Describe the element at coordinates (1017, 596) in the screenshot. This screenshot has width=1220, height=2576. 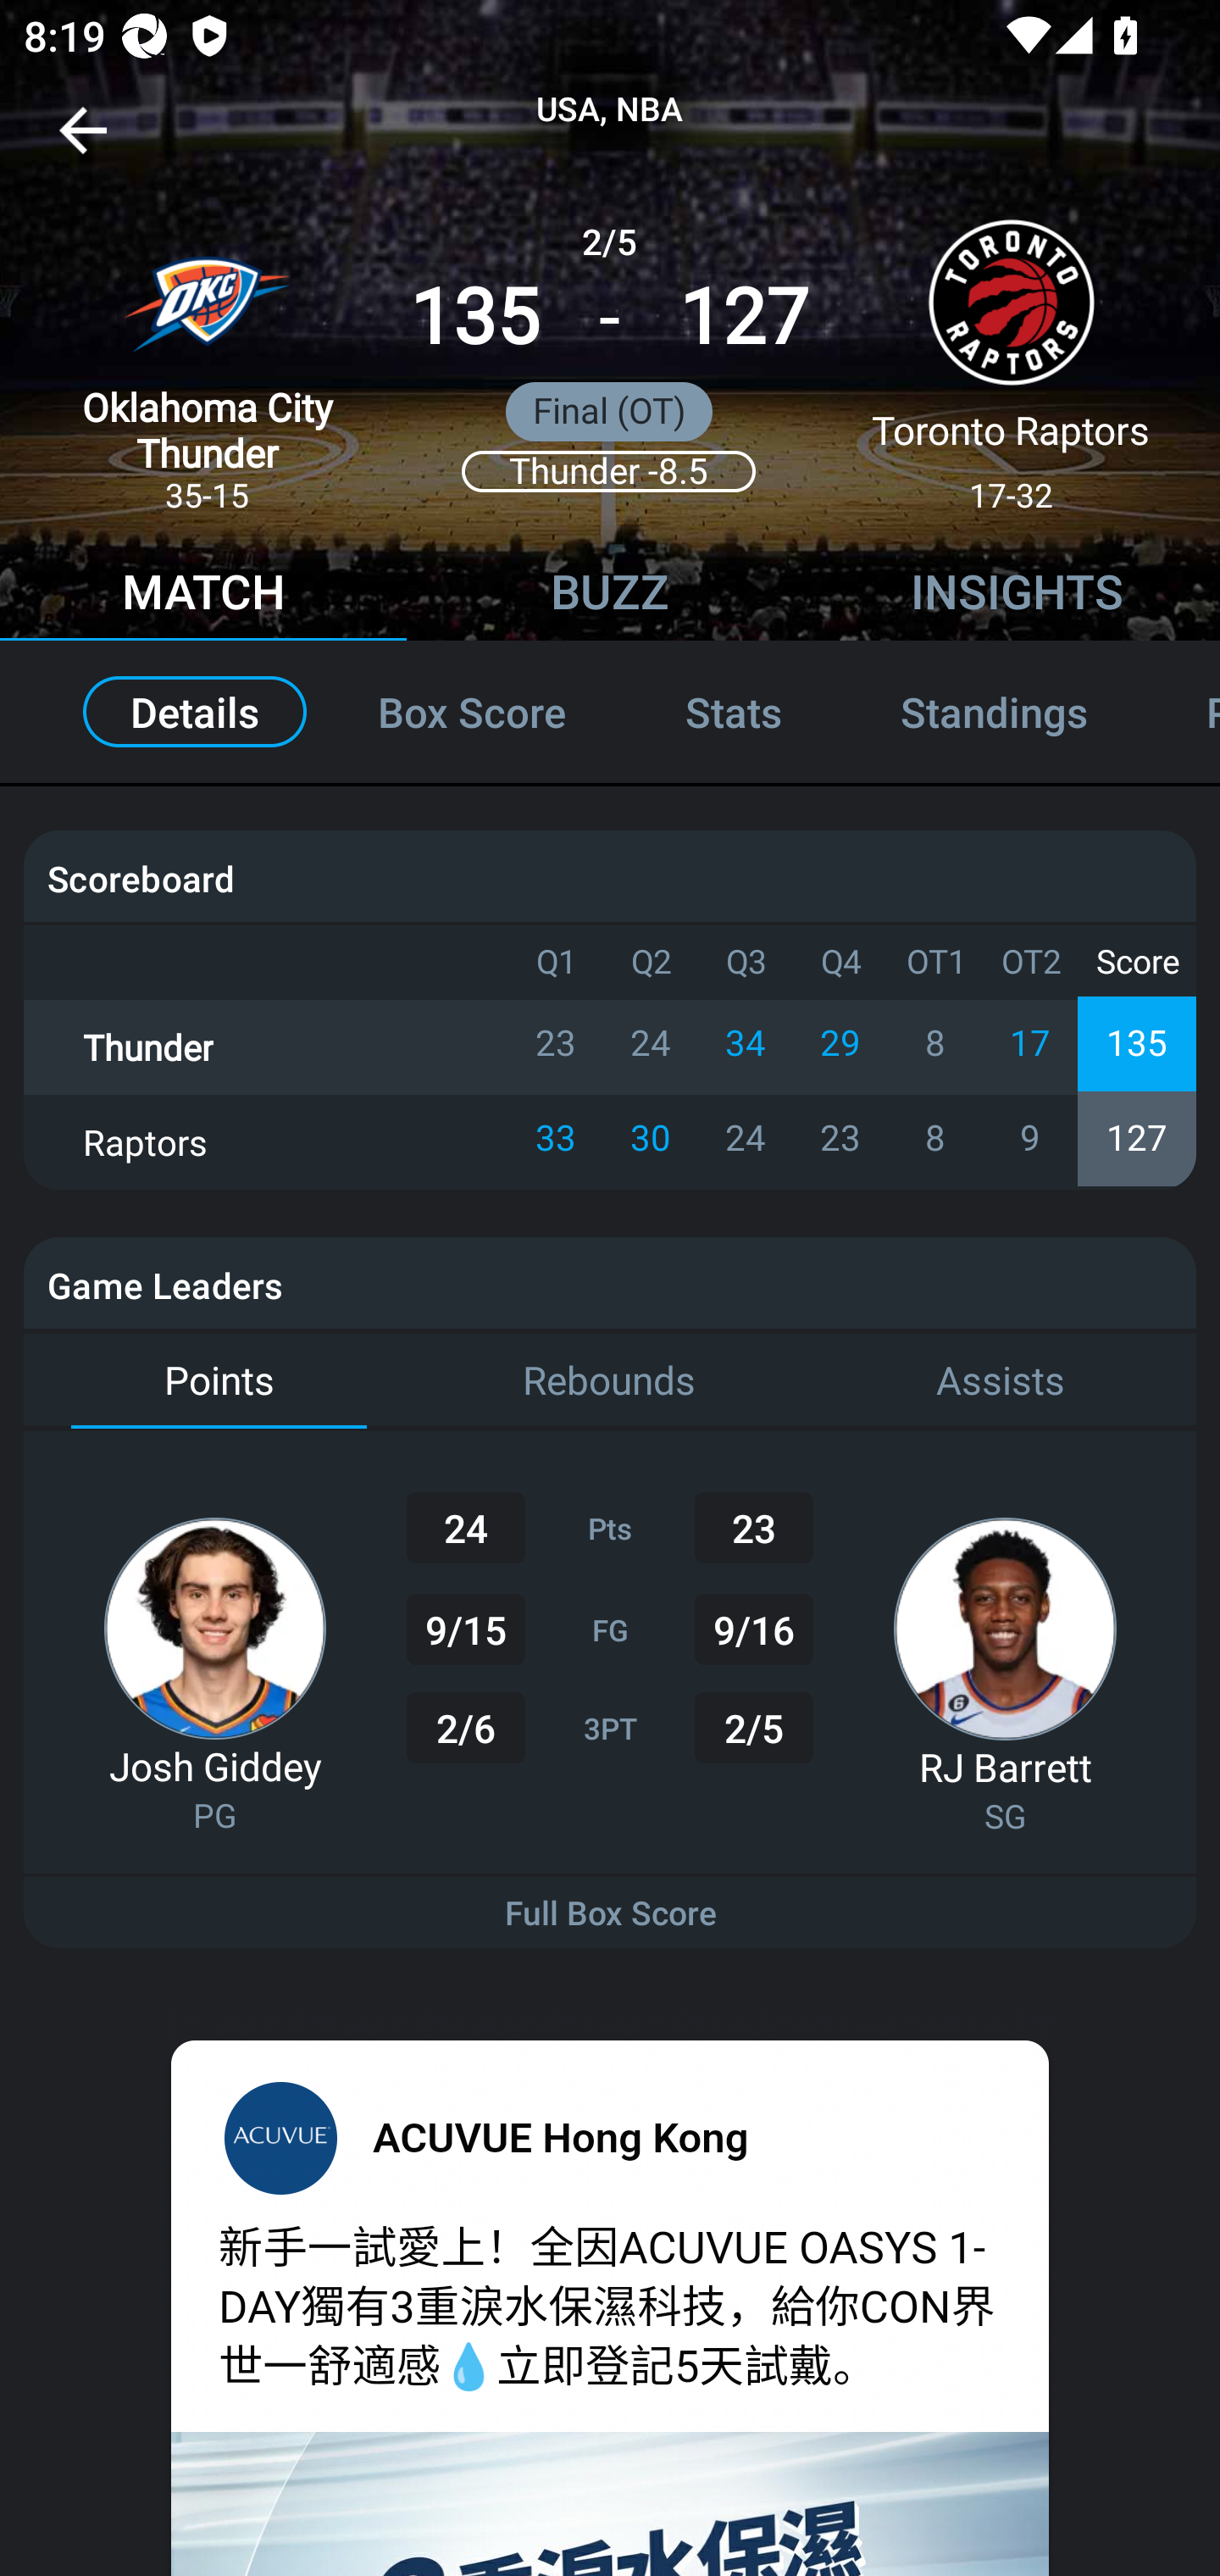
I see `INSIGHTS` at that location.